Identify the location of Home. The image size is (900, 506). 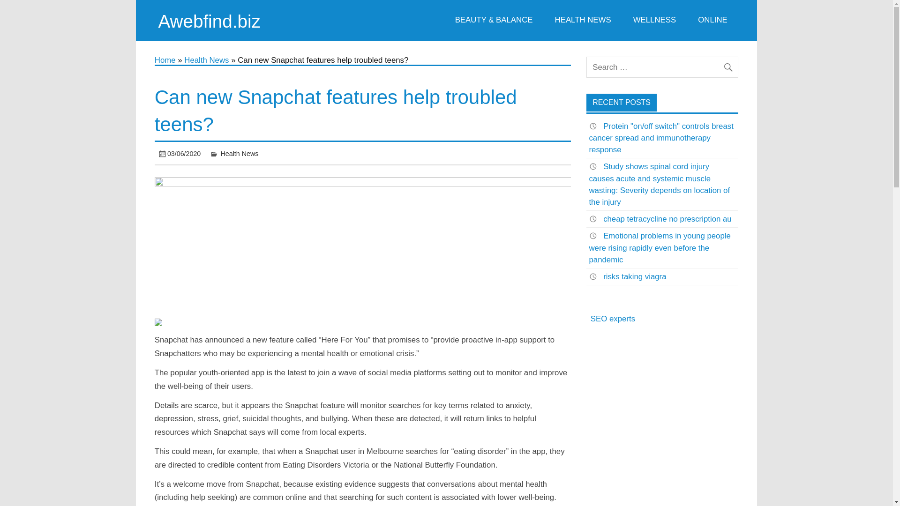
(165, 60).